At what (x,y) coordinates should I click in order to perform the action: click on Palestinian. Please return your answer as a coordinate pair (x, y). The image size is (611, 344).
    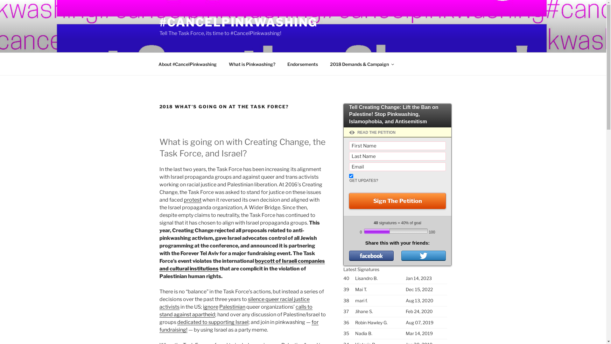
    Looking at the image, I should click on (232, 307).